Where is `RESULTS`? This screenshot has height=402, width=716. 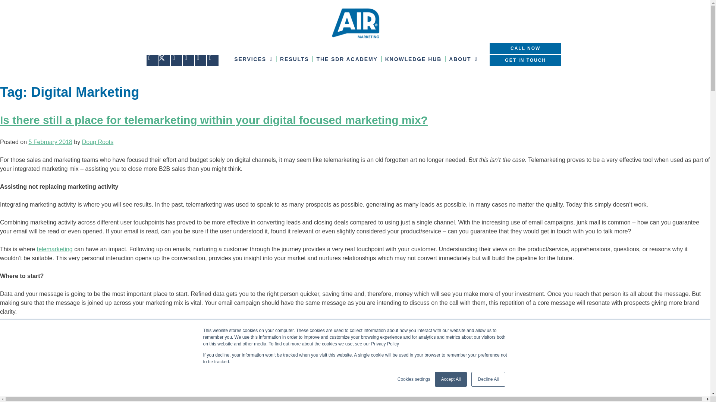 RESULTS is located at coordinates (295, 59).